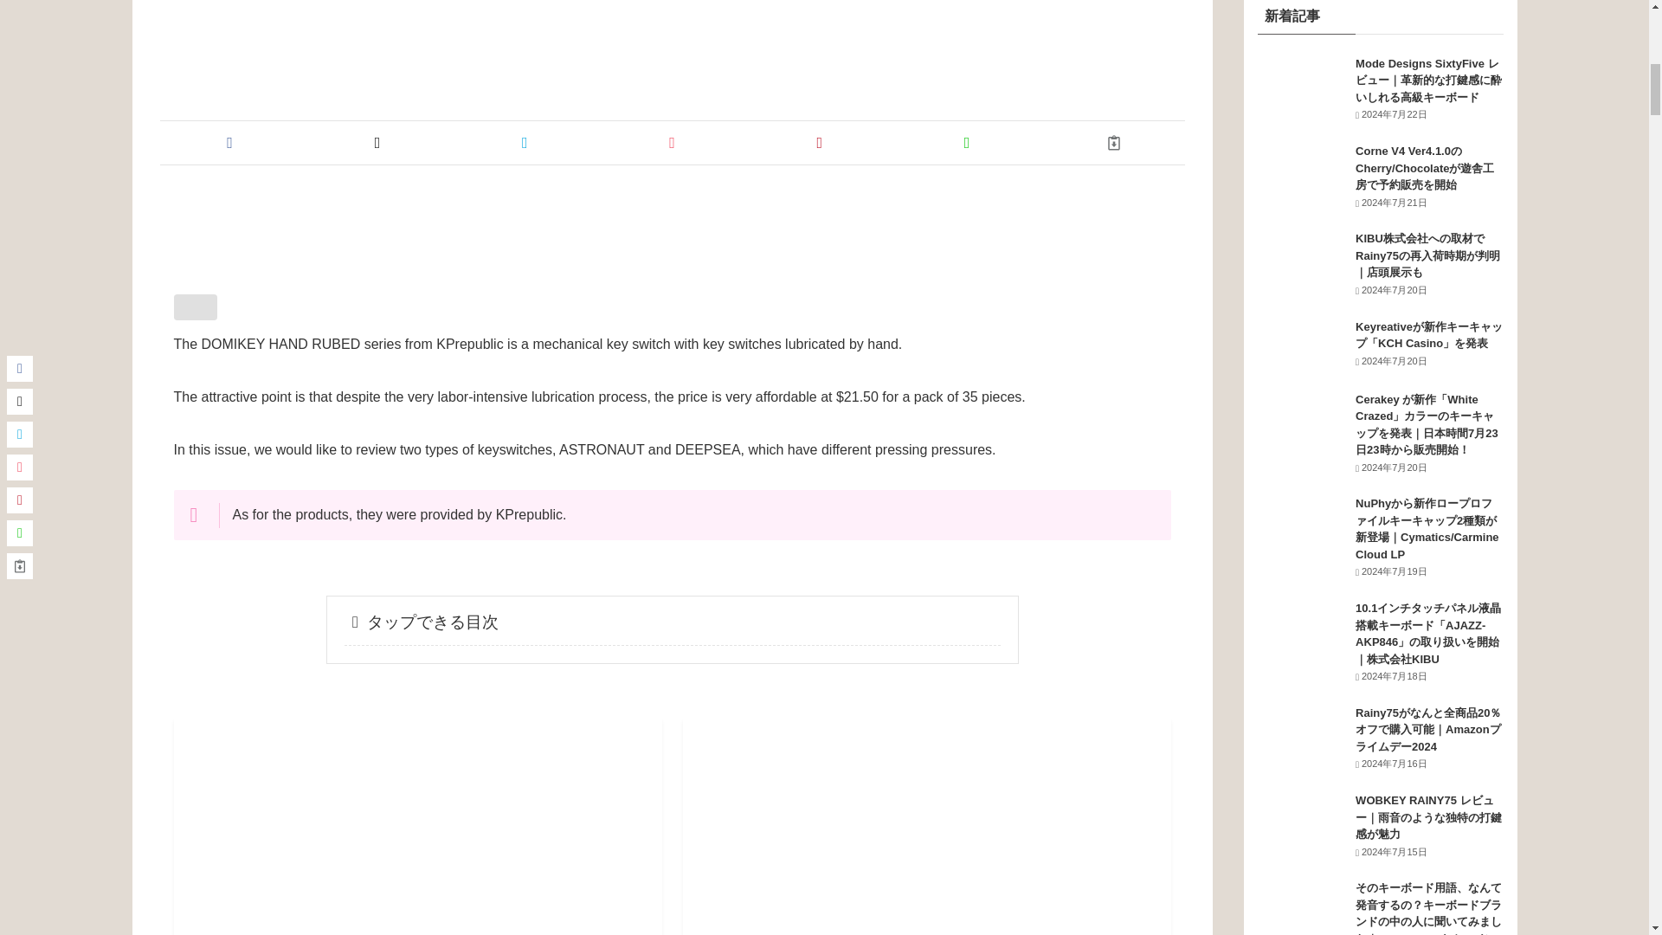  Describe the element at coordinates (230, 142) in the screenshot. I see `Share on Facebook` at that location.